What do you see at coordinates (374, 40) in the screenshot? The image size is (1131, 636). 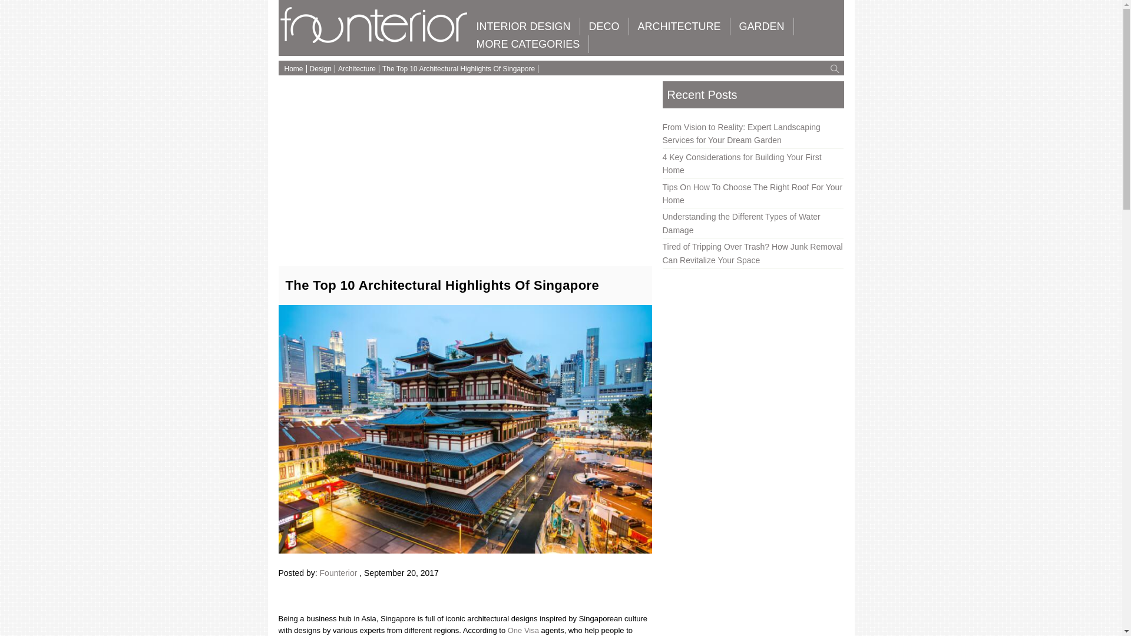 I see `Founterior` at bounding box center [374, 40].